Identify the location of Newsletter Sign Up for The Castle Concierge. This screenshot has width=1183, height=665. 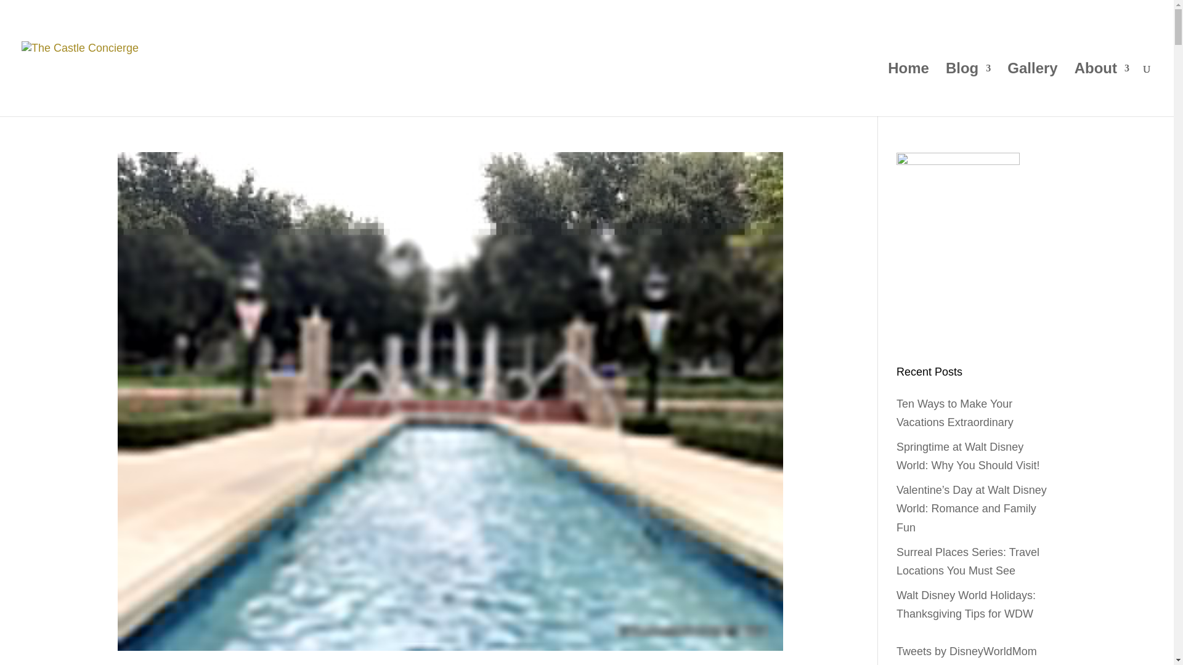
(1077, 12).